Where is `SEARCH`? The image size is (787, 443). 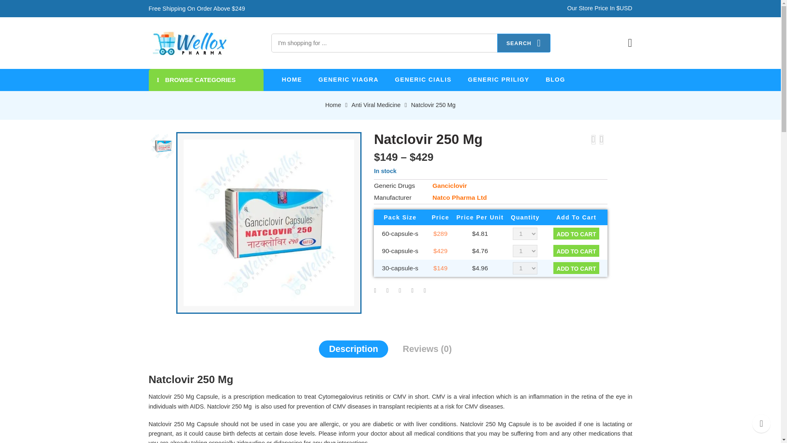
SEARCH is located at coordinates (524, 43).